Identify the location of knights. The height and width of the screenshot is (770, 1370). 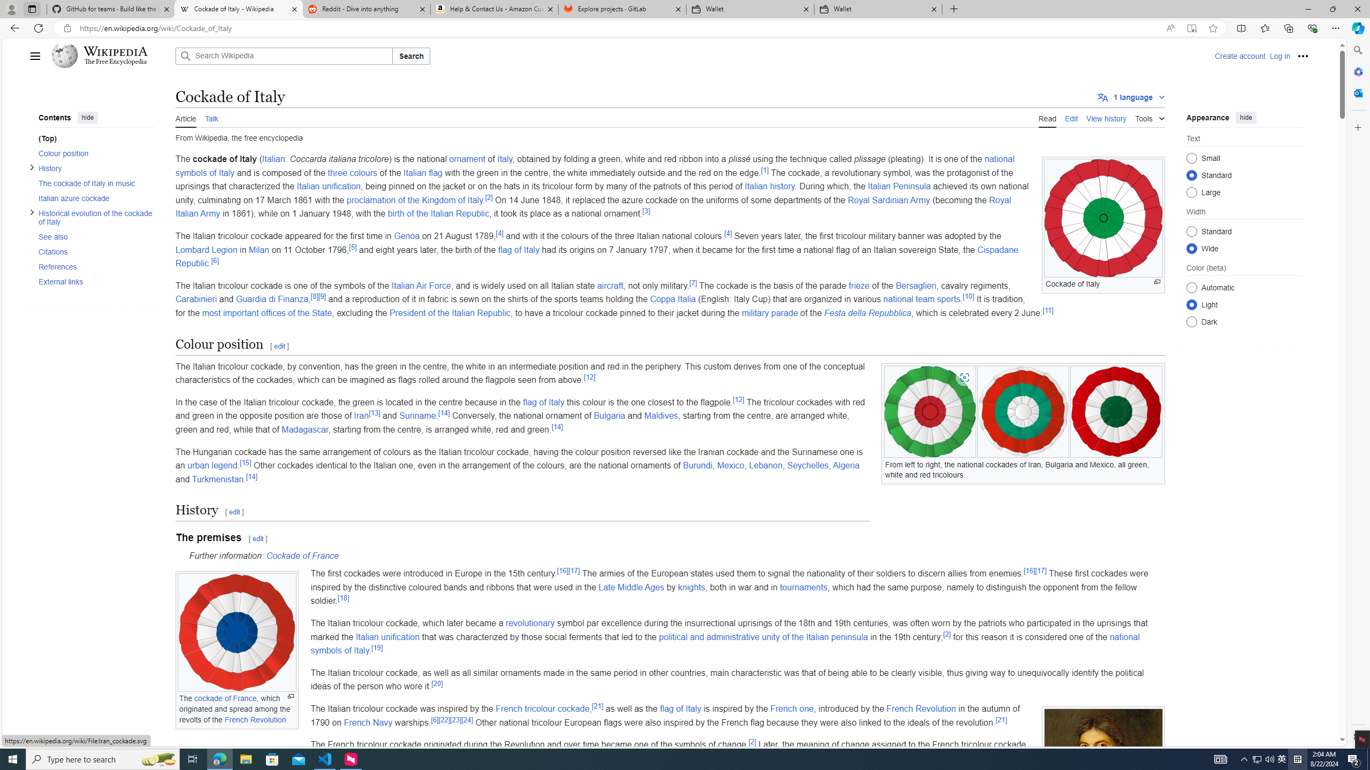
(691, 587).